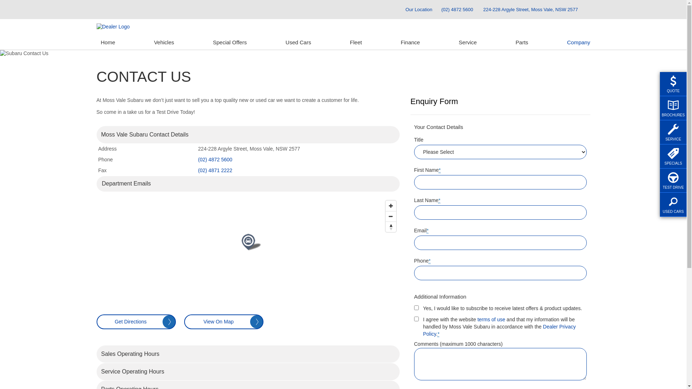 This screenshot has height=389, width=692. Describe the element at coordinates (216, 170) in the screenshot. I see `(02) 4871 2222` at that location.